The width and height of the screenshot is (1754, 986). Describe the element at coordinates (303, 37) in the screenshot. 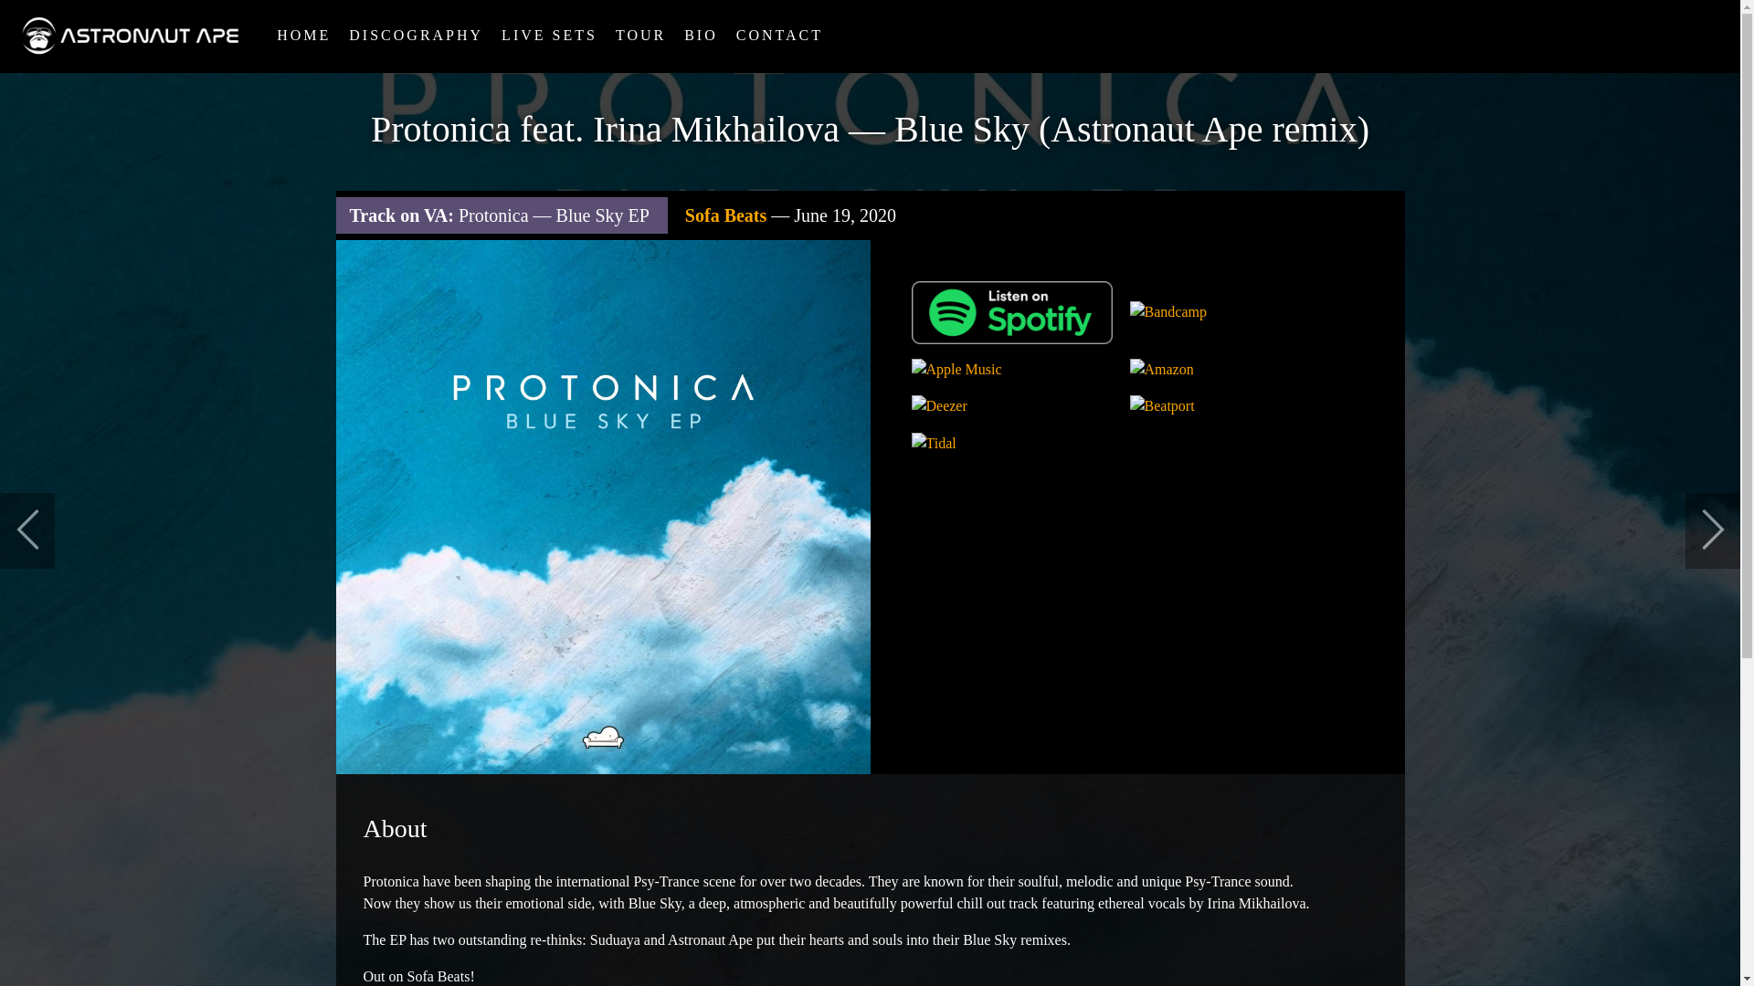

I see `HOME` at that location.